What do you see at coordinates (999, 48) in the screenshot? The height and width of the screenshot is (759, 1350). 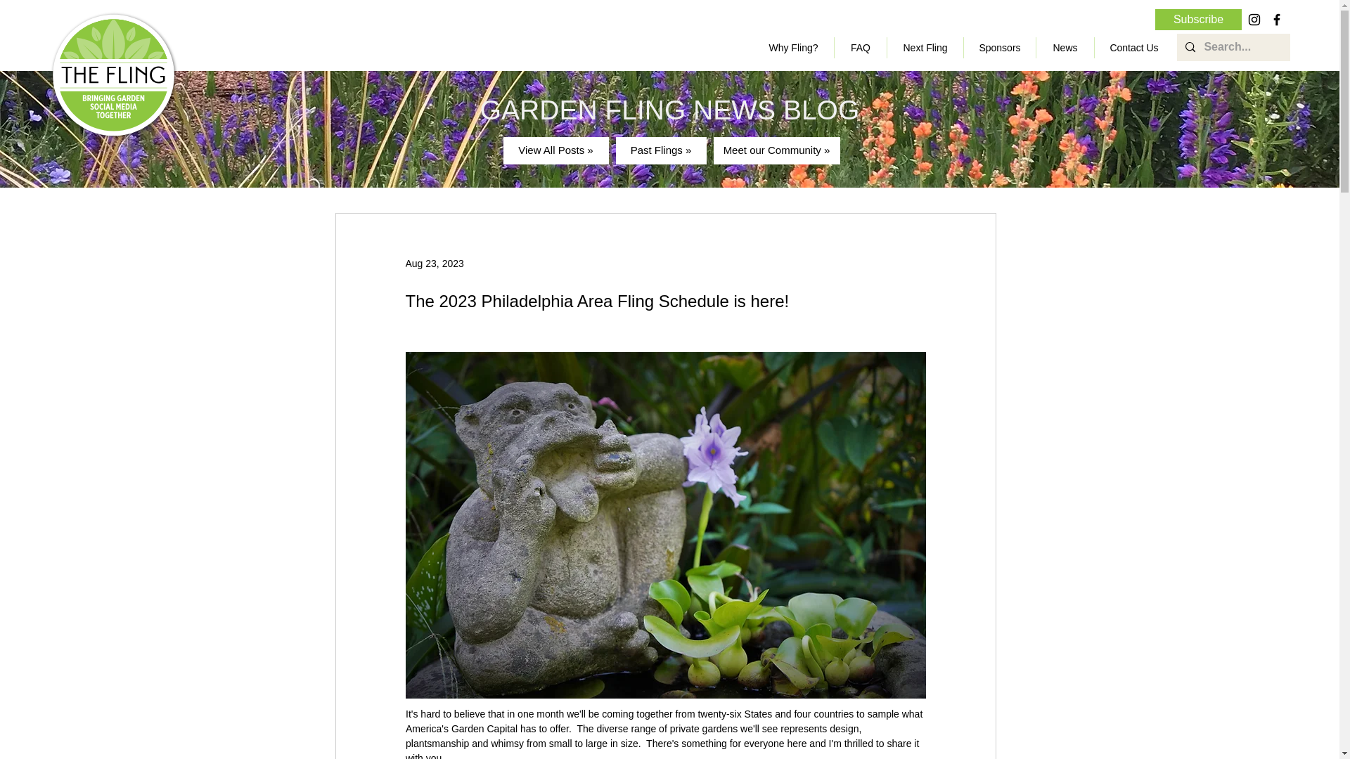 I see `Sponsors` at bounding box center [999, 48].